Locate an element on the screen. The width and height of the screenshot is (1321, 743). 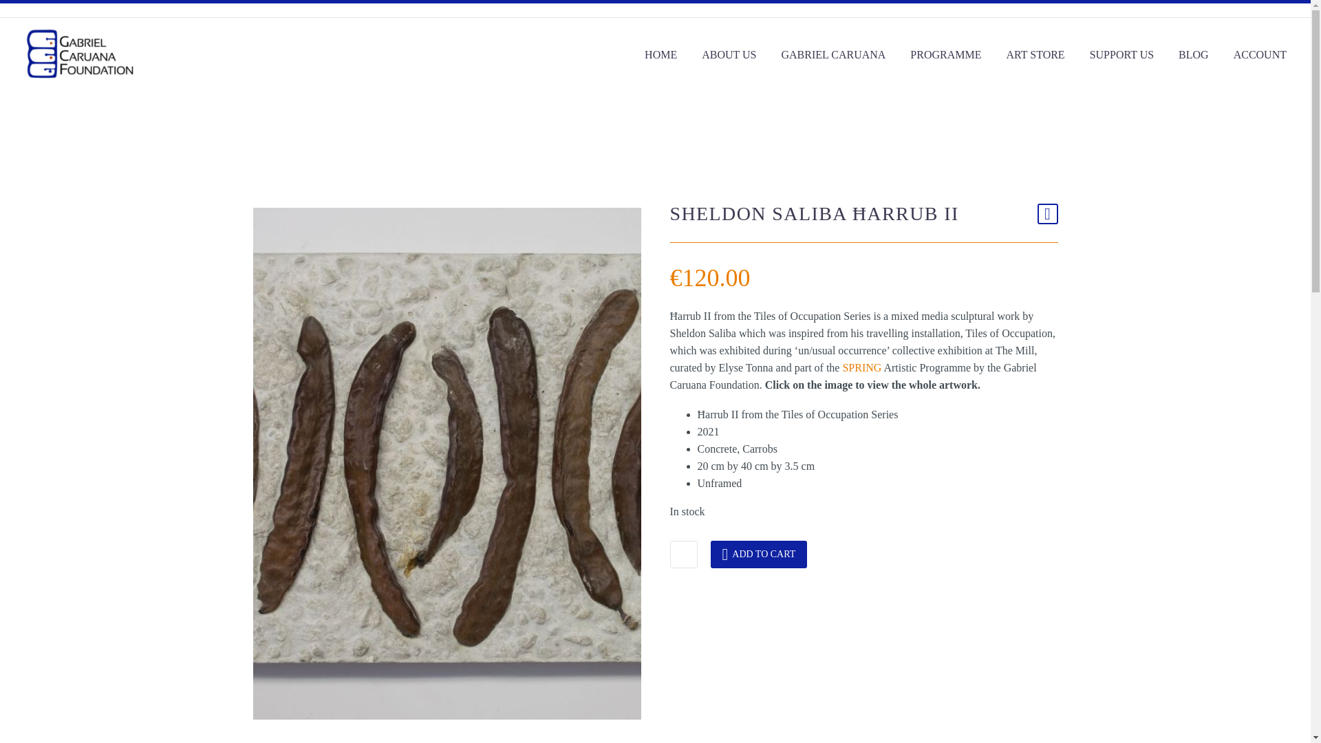
PROGRAMME is located at coordinates (945, 54).